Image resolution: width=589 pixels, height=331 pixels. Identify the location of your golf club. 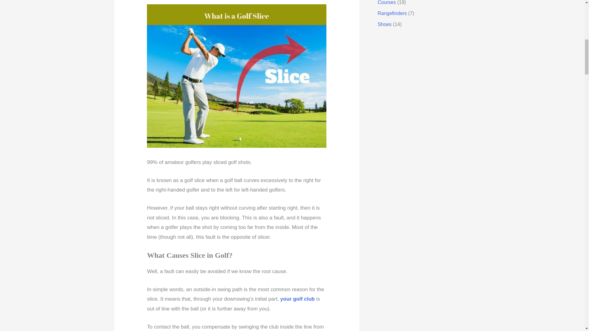
(297, 299).